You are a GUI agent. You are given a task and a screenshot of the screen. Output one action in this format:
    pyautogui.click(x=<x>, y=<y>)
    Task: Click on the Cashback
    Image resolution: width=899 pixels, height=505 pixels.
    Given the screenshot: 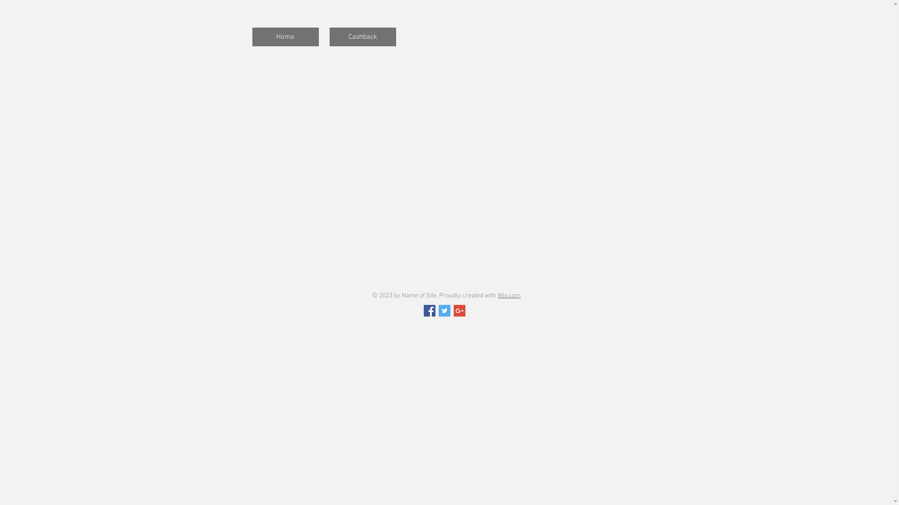 What is the action you would take?
    pyautogui.click(x=363, y=37)
    